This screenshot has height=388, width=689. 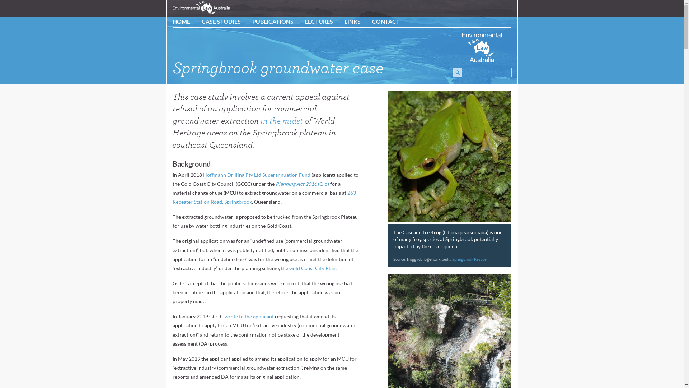 I want to click on Springbrook Rescue., so click(x=470, y=259).